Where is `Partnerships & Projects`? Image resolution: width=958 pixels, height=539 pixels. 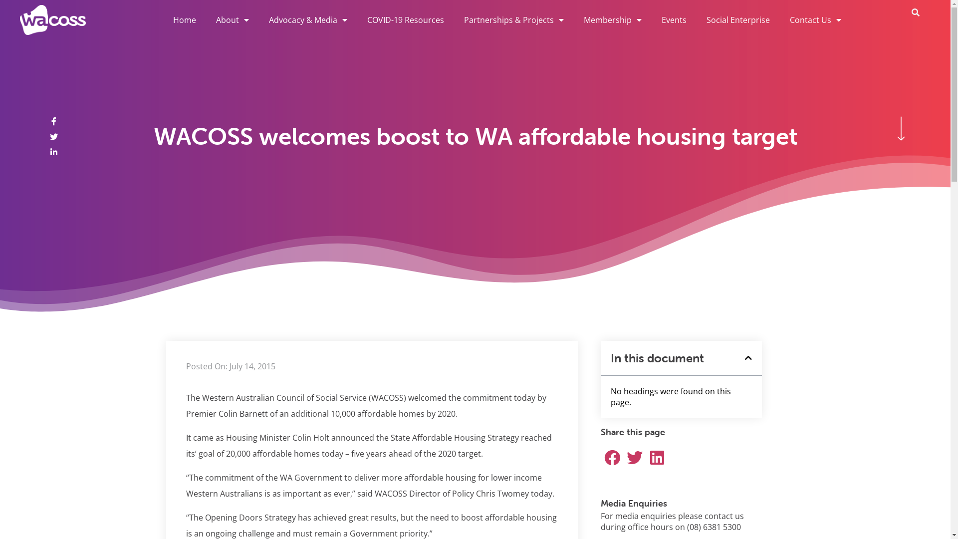
Partnerships & Projects is located at coordinates (514, 20).